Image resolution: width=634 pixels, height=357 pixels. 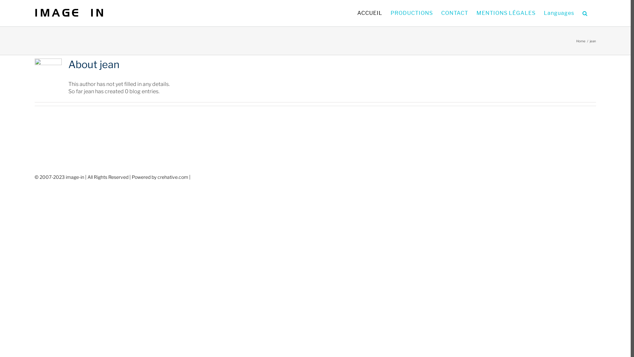 What do you see at coordinates (370, 13) in the screenshot?
I see `ACCUEIL` at bounding box center [370, 13].